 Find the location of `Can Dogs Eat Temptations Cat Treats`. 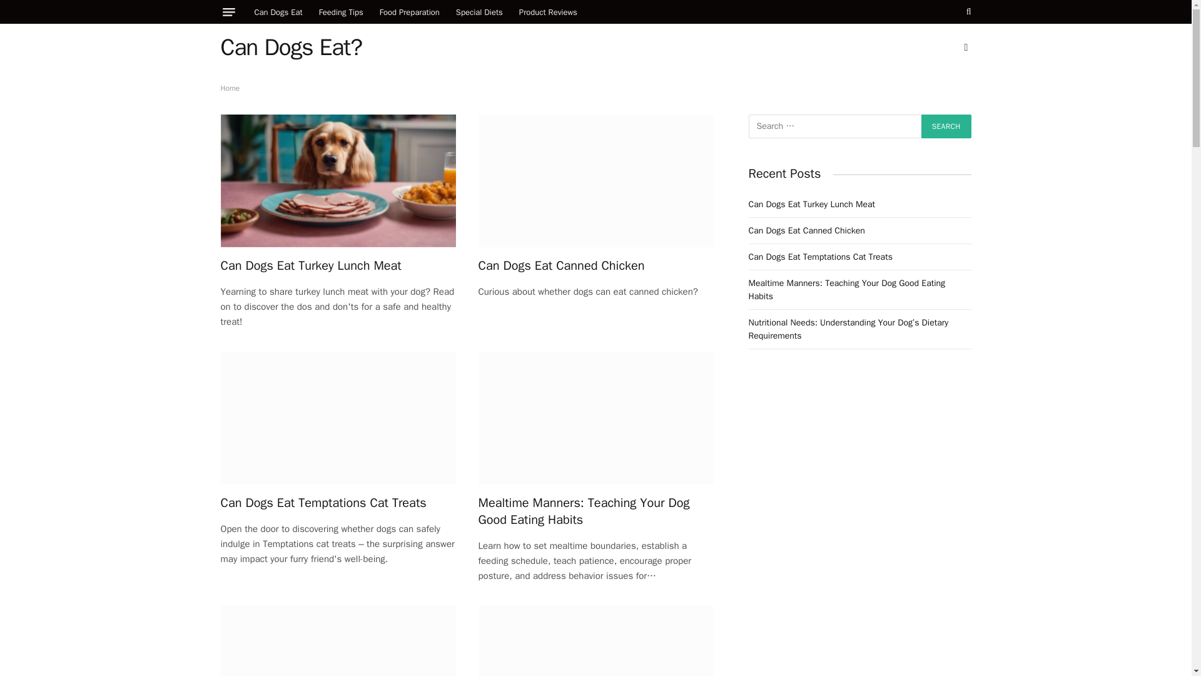

Can Dogs Eat Temptations Cat Treats is located at coordinates (337, 502).